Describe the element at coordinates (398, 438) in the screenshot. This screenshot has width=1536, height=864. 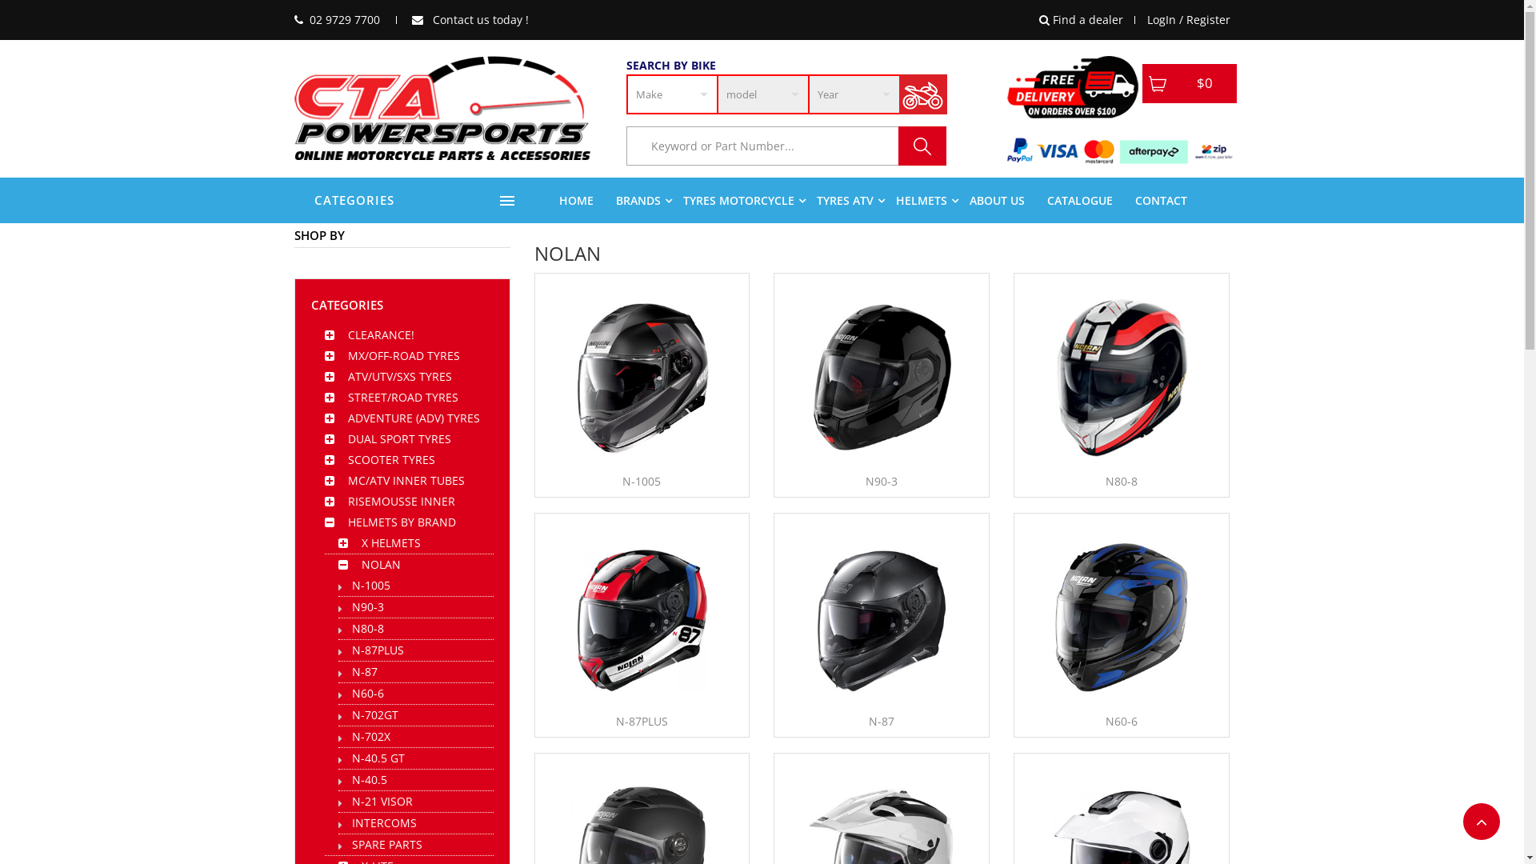
I see `DUAL SPORT TYRES` at that location.